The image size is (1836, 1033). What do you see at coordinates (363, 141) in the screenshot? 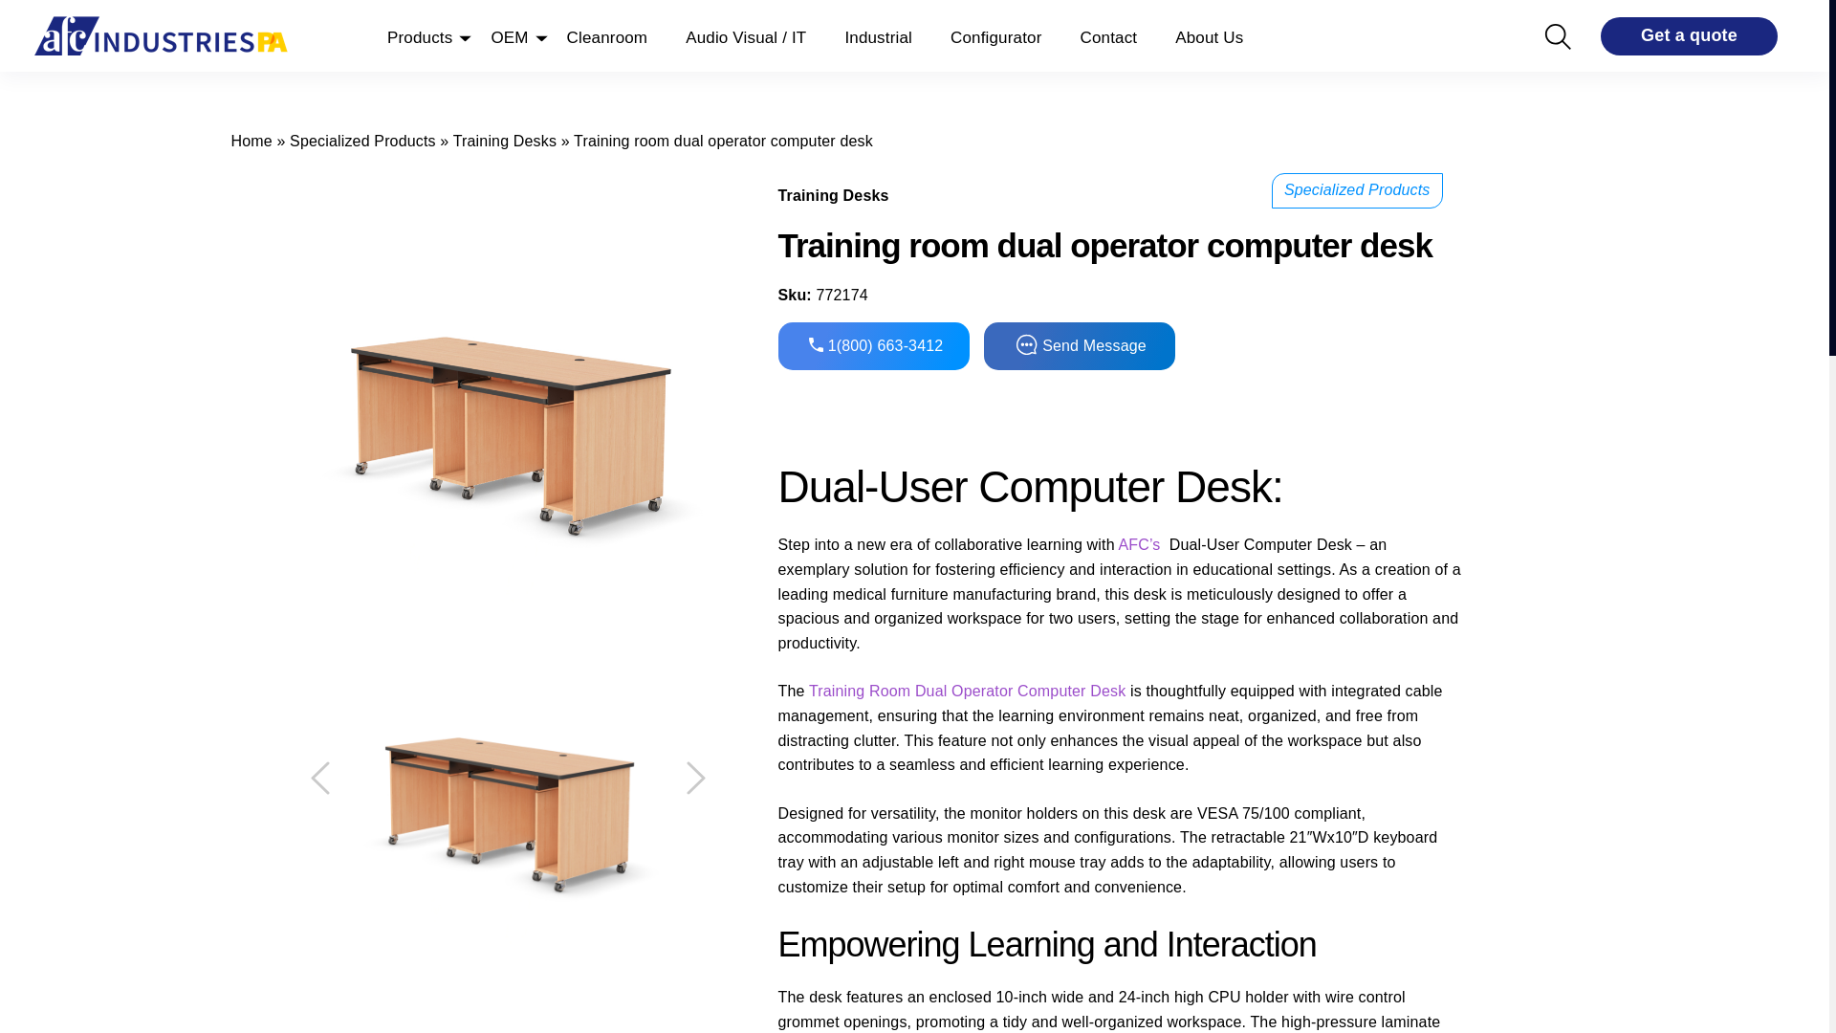
I see `Specialized Products` at bounding box center [363, 141].